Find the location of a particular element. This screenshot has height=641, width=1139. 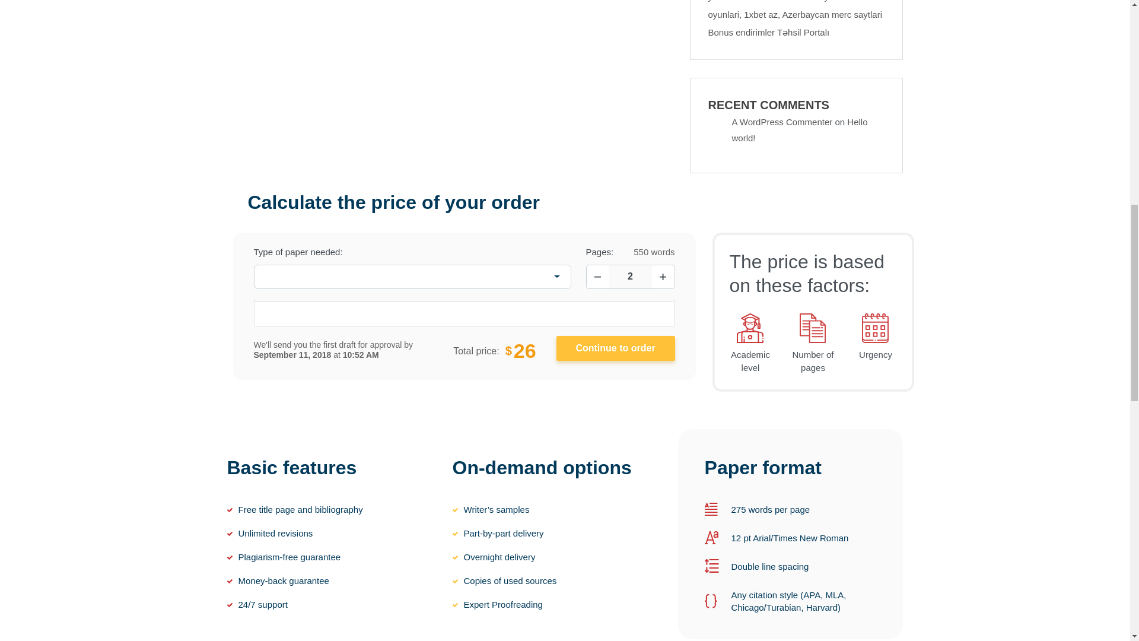

Increase is located at coordinates (663, 277).